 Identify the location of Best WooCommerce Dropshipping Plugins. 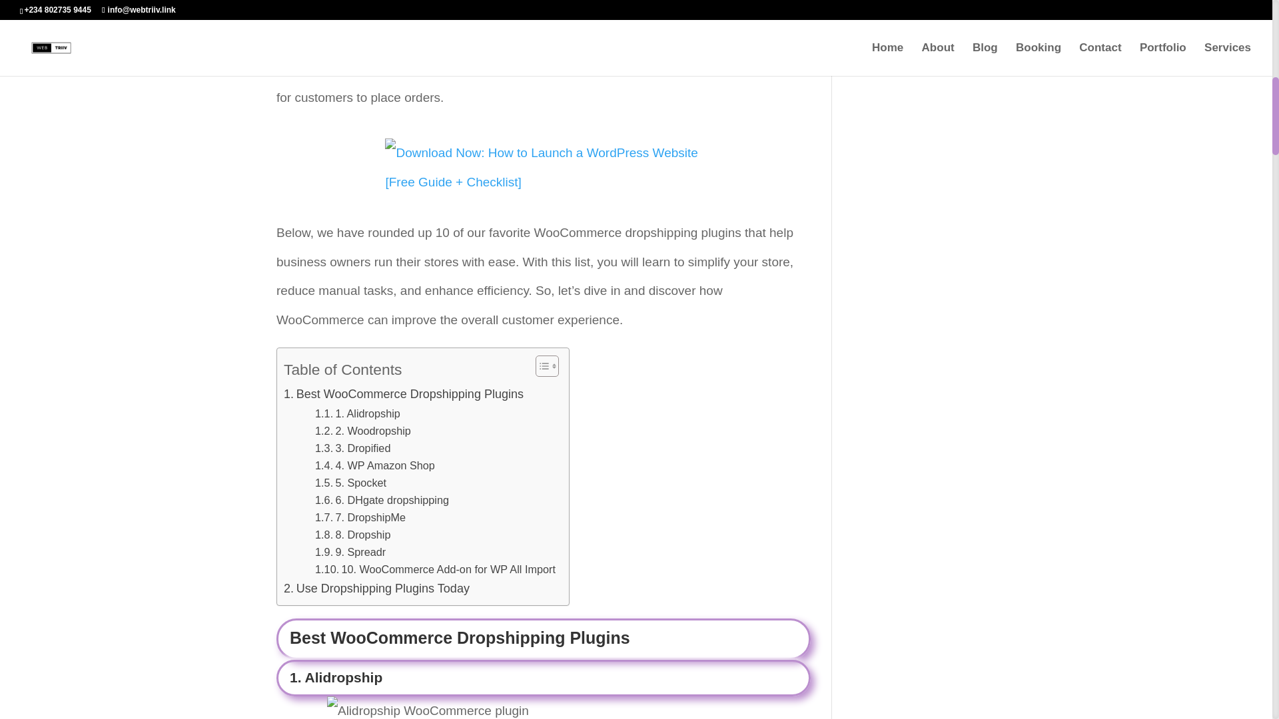
(404, 394).